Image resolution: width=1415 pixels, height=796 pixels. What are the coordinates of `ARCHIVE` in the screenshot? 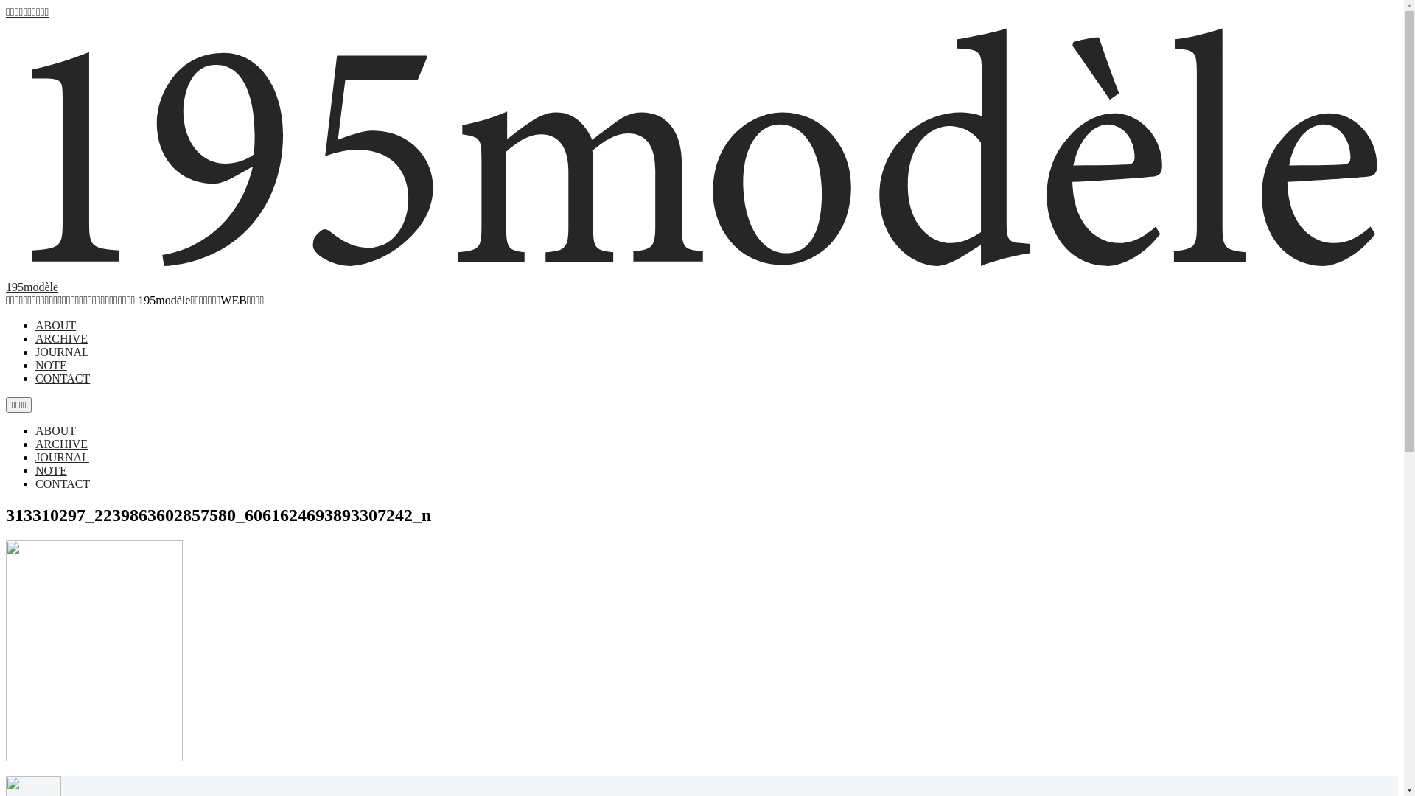 It's located at (62, 444).